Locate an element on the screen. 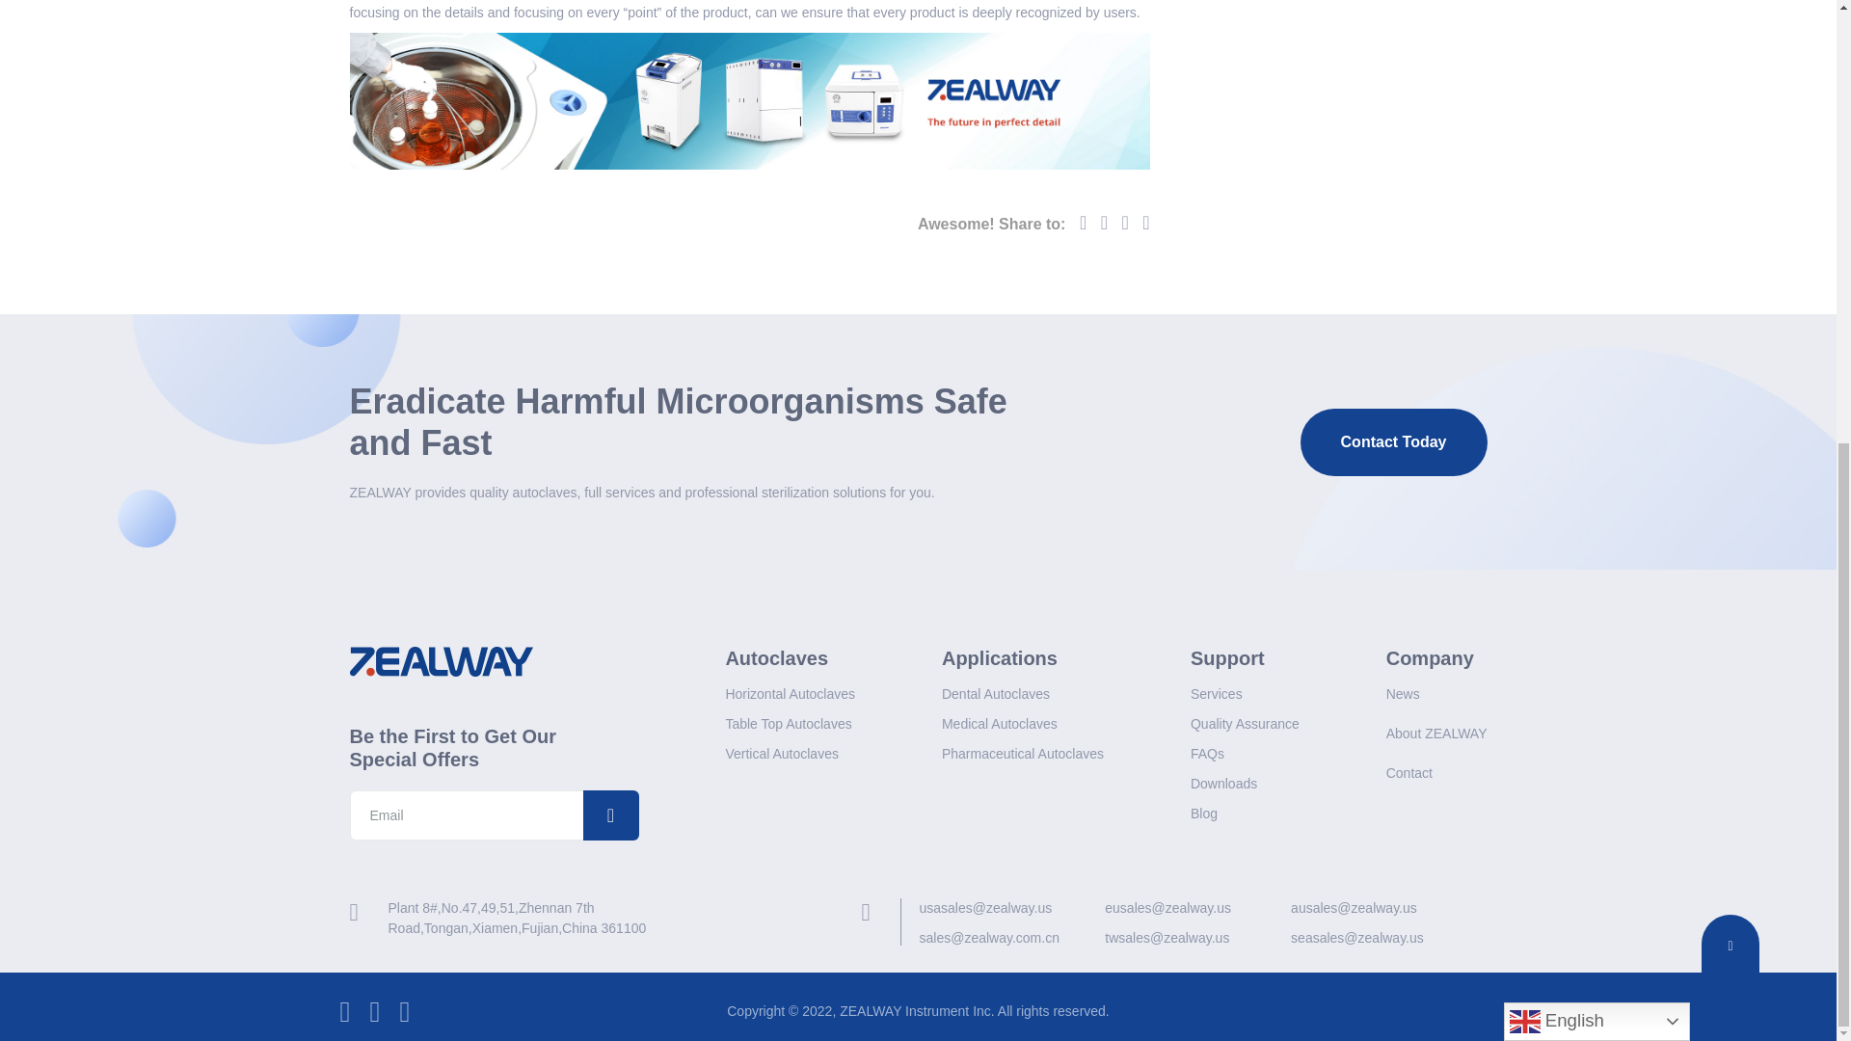 The width and height of the screenshot is (1851, 1041). s is located at coordinates (614, 814).